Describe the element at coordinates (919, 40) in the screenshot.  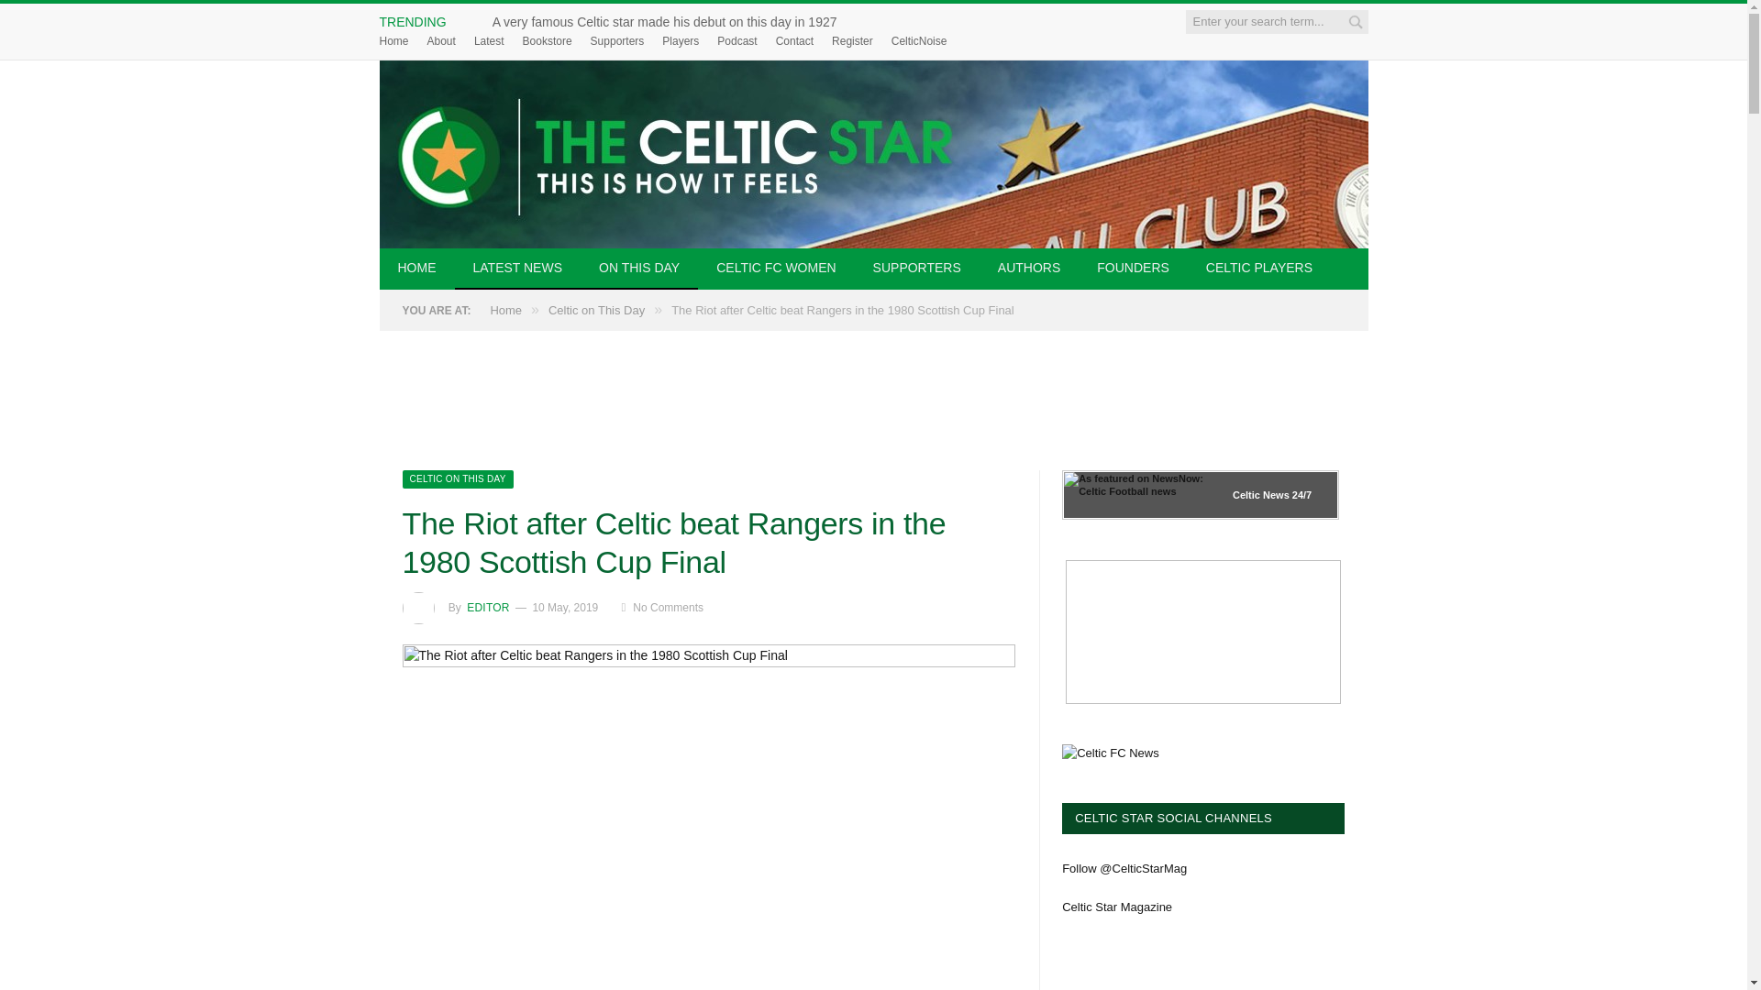
I see `CelticNoise` at that location.